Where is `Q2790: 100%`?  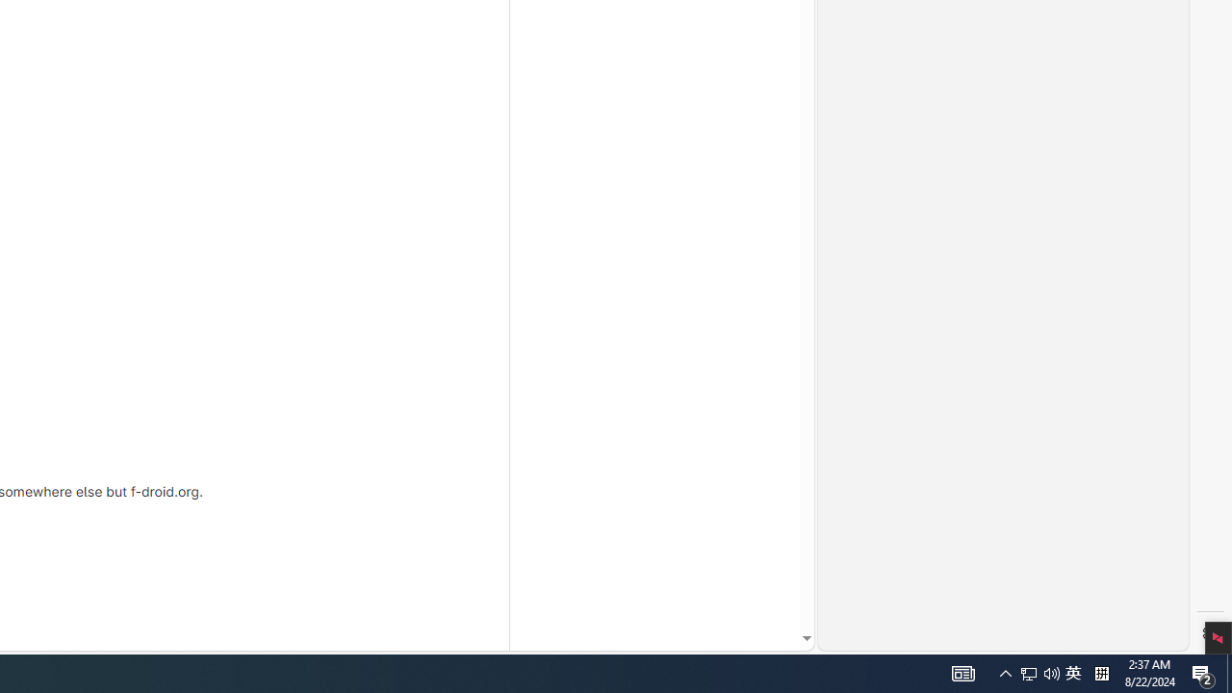
Q2790: 100% is located at coordinates (1073, 674).